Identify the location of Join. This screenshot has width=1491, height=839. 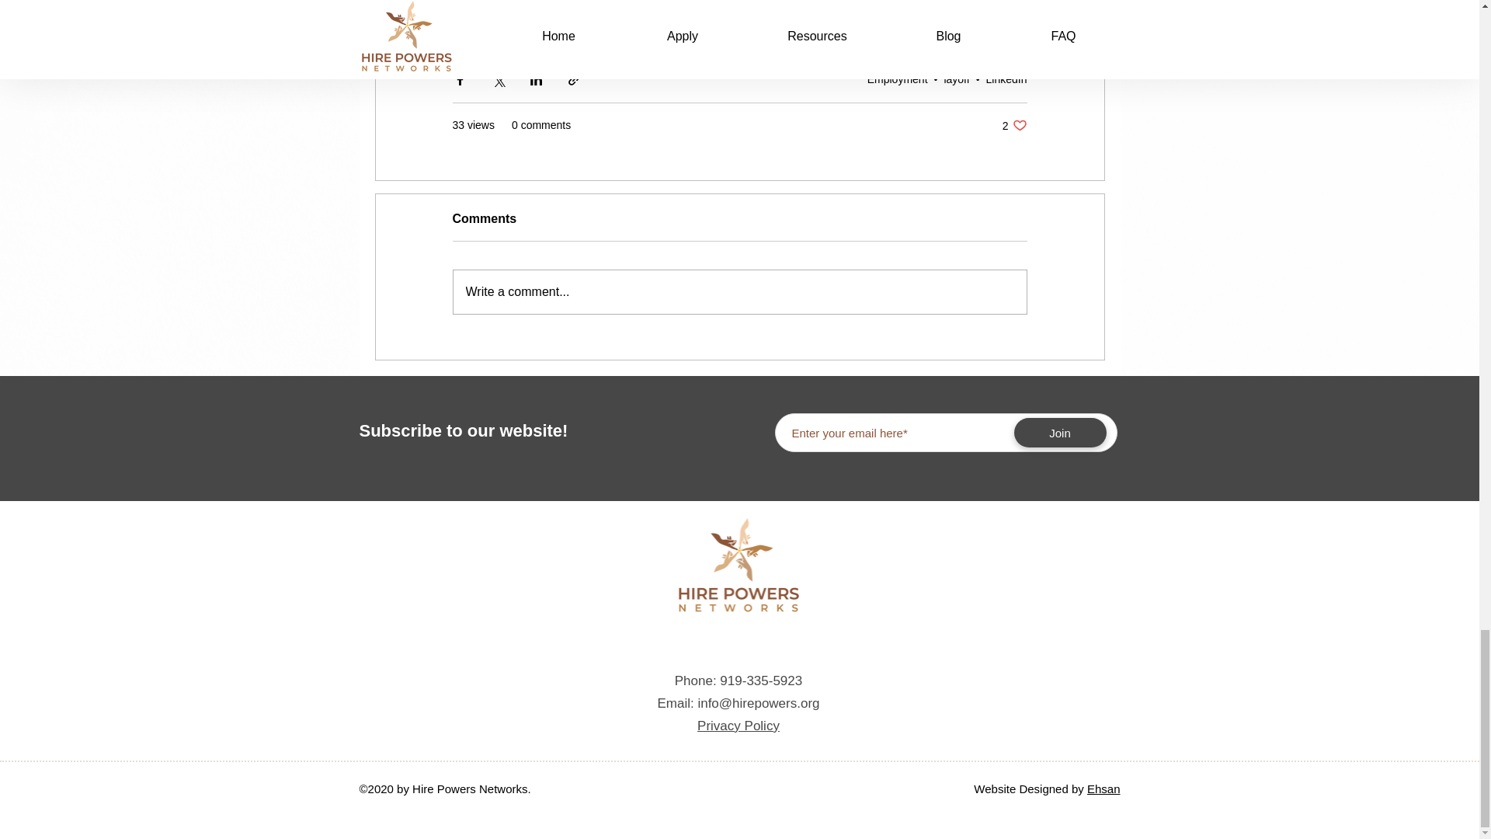
(1059, 432).